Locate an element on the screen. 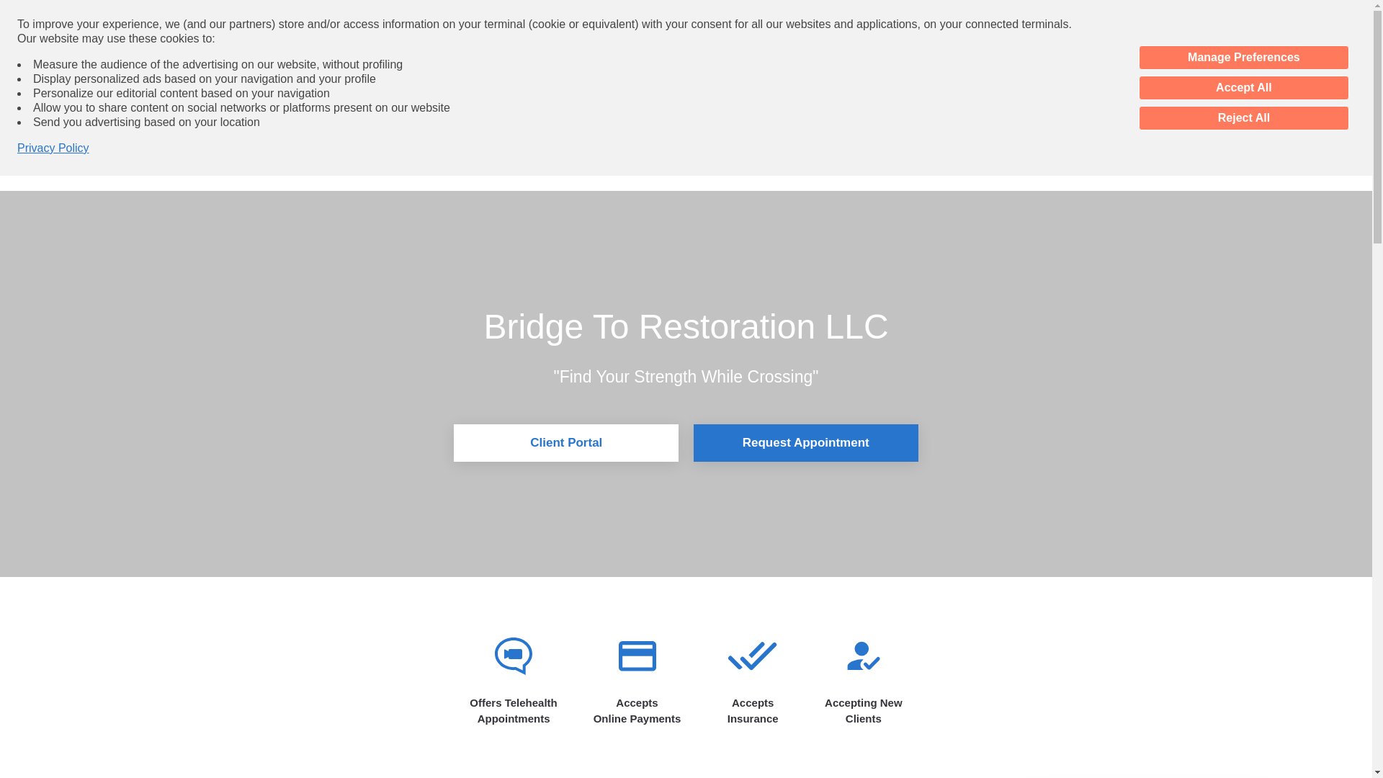 Image resolution: width=1383 pixels, height=778 pixels. 502.509.7001 is located at coordinates (704, 93).